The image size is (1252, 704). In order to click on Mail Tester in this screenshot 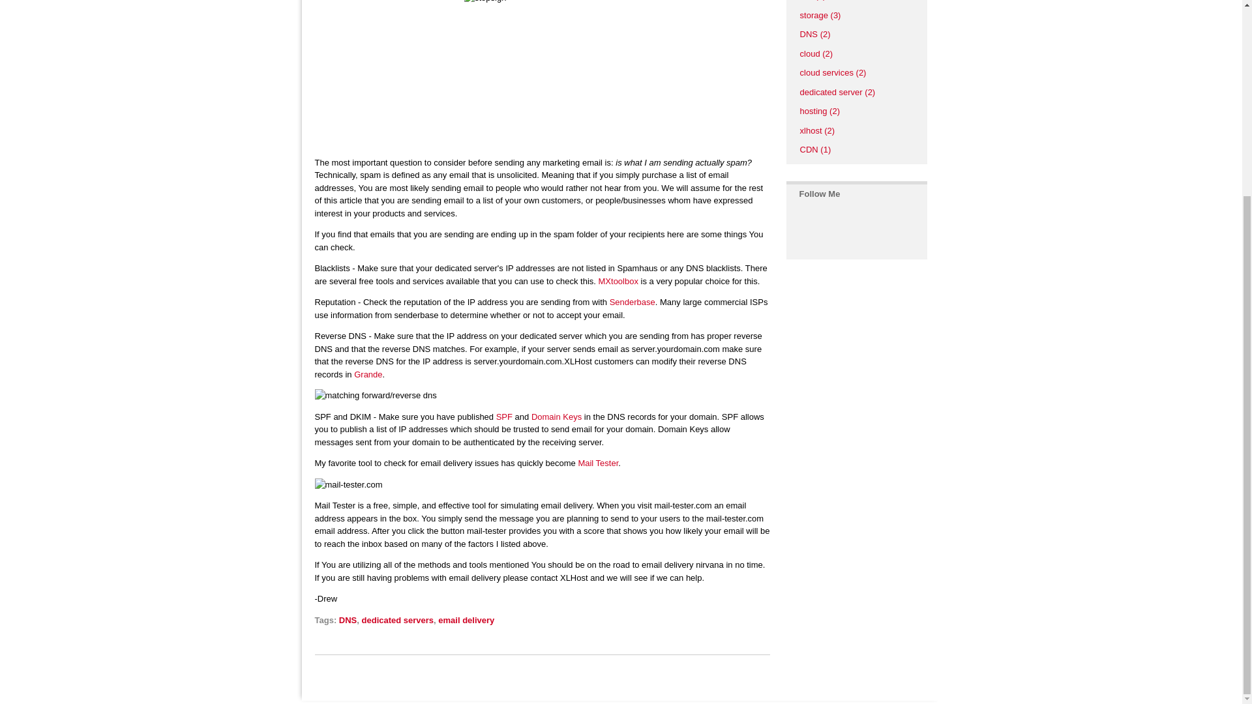, I will do `click(597, 463)`.